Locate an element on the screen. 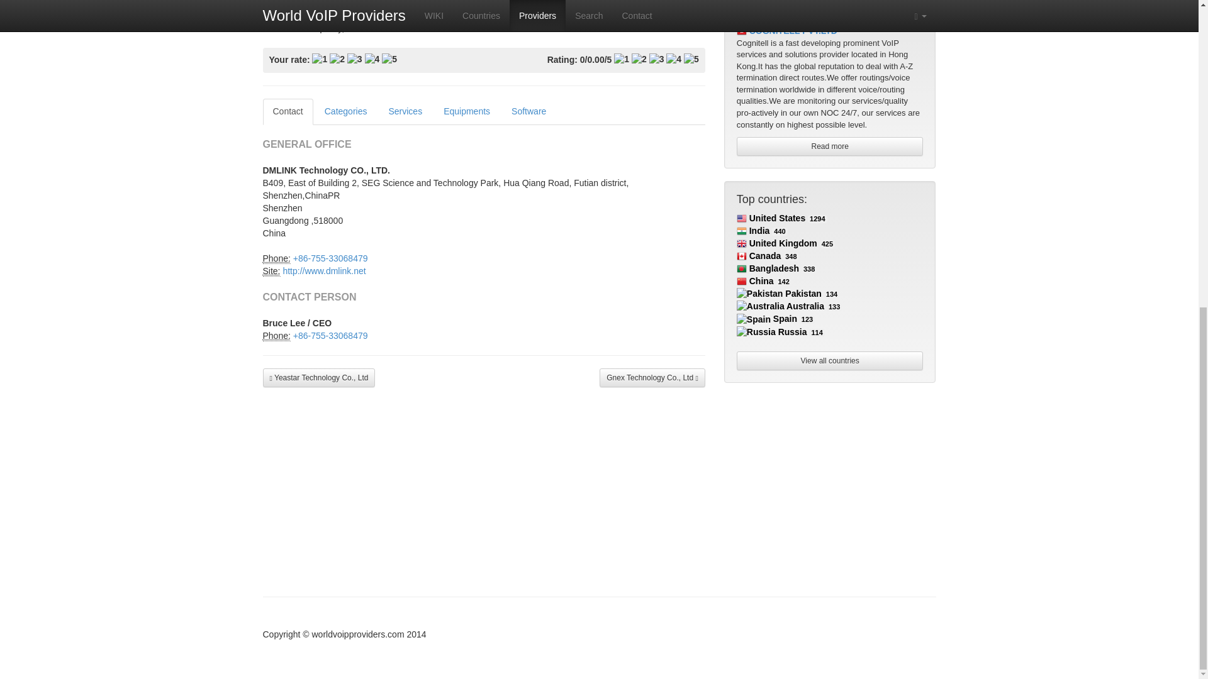 The height and width of the screenshot is (679, 1208). Spain is located at coordinates (767, 318).